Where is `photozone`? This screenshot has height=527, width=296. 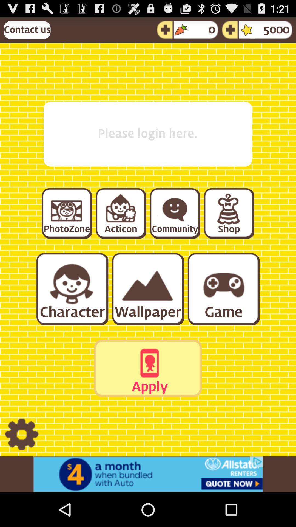 photozone is located at coordinates (66, 213).